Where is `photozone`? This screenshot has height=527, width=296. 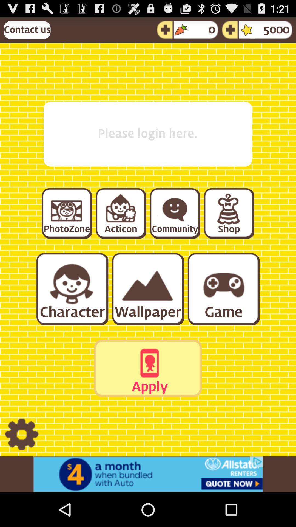 photozone is located at coordinates (66, 213).